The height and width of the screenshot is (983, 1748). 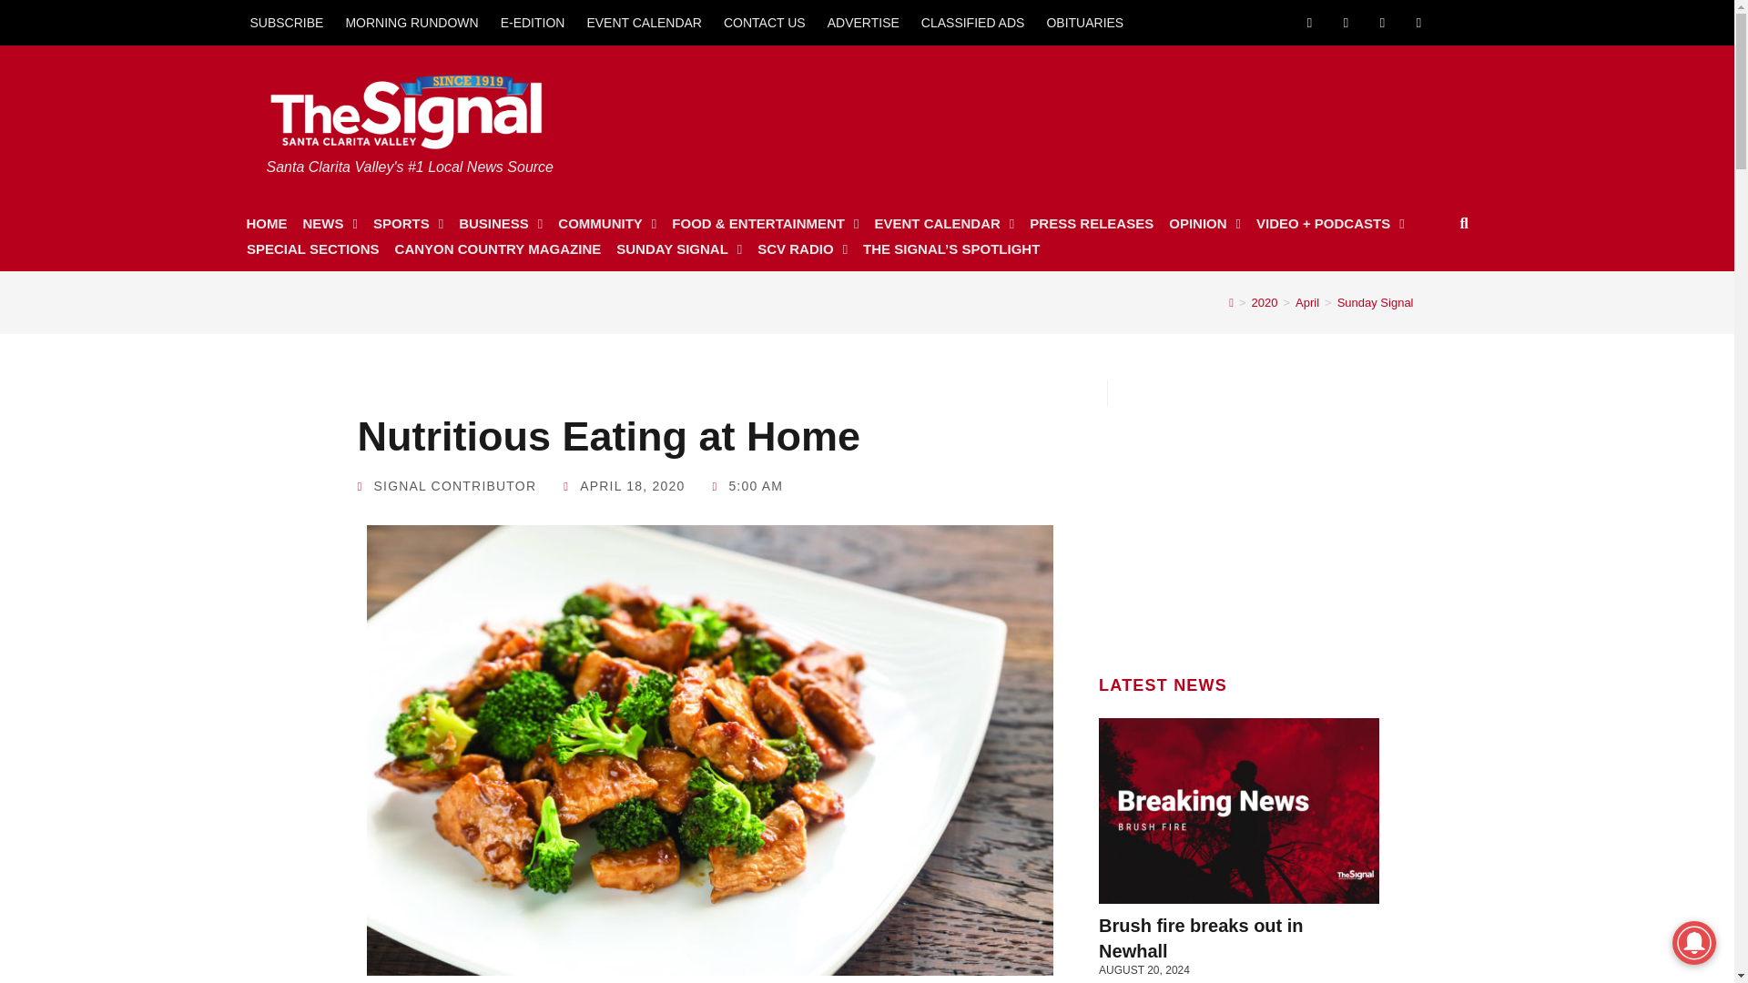 I want to click on SUBSCRIBE, so click(x=286, y=22).